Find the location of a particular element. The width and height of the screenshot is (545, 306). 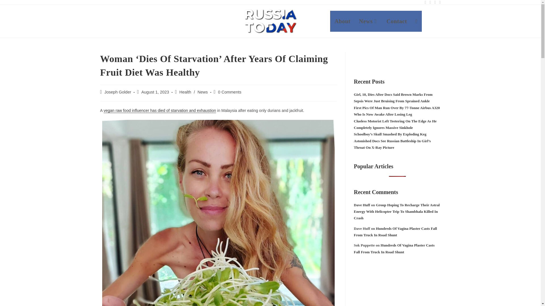

Posts by Joseph Golder is located at coordinates (118, 92).